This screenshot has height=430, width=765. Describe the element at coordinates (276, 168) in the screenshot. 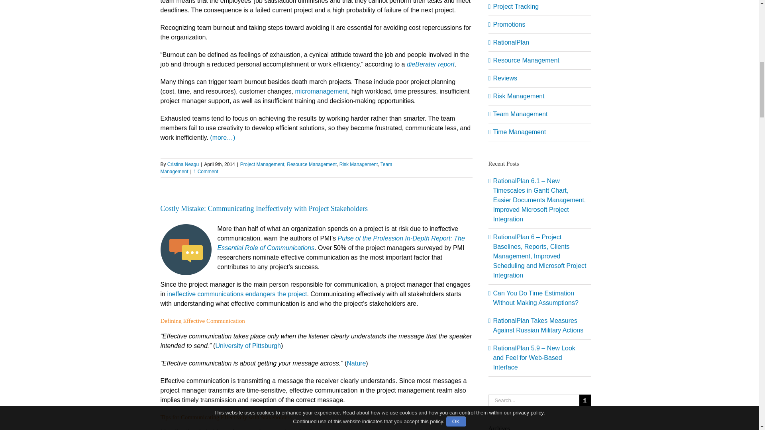

I see `Team Management` at that location.